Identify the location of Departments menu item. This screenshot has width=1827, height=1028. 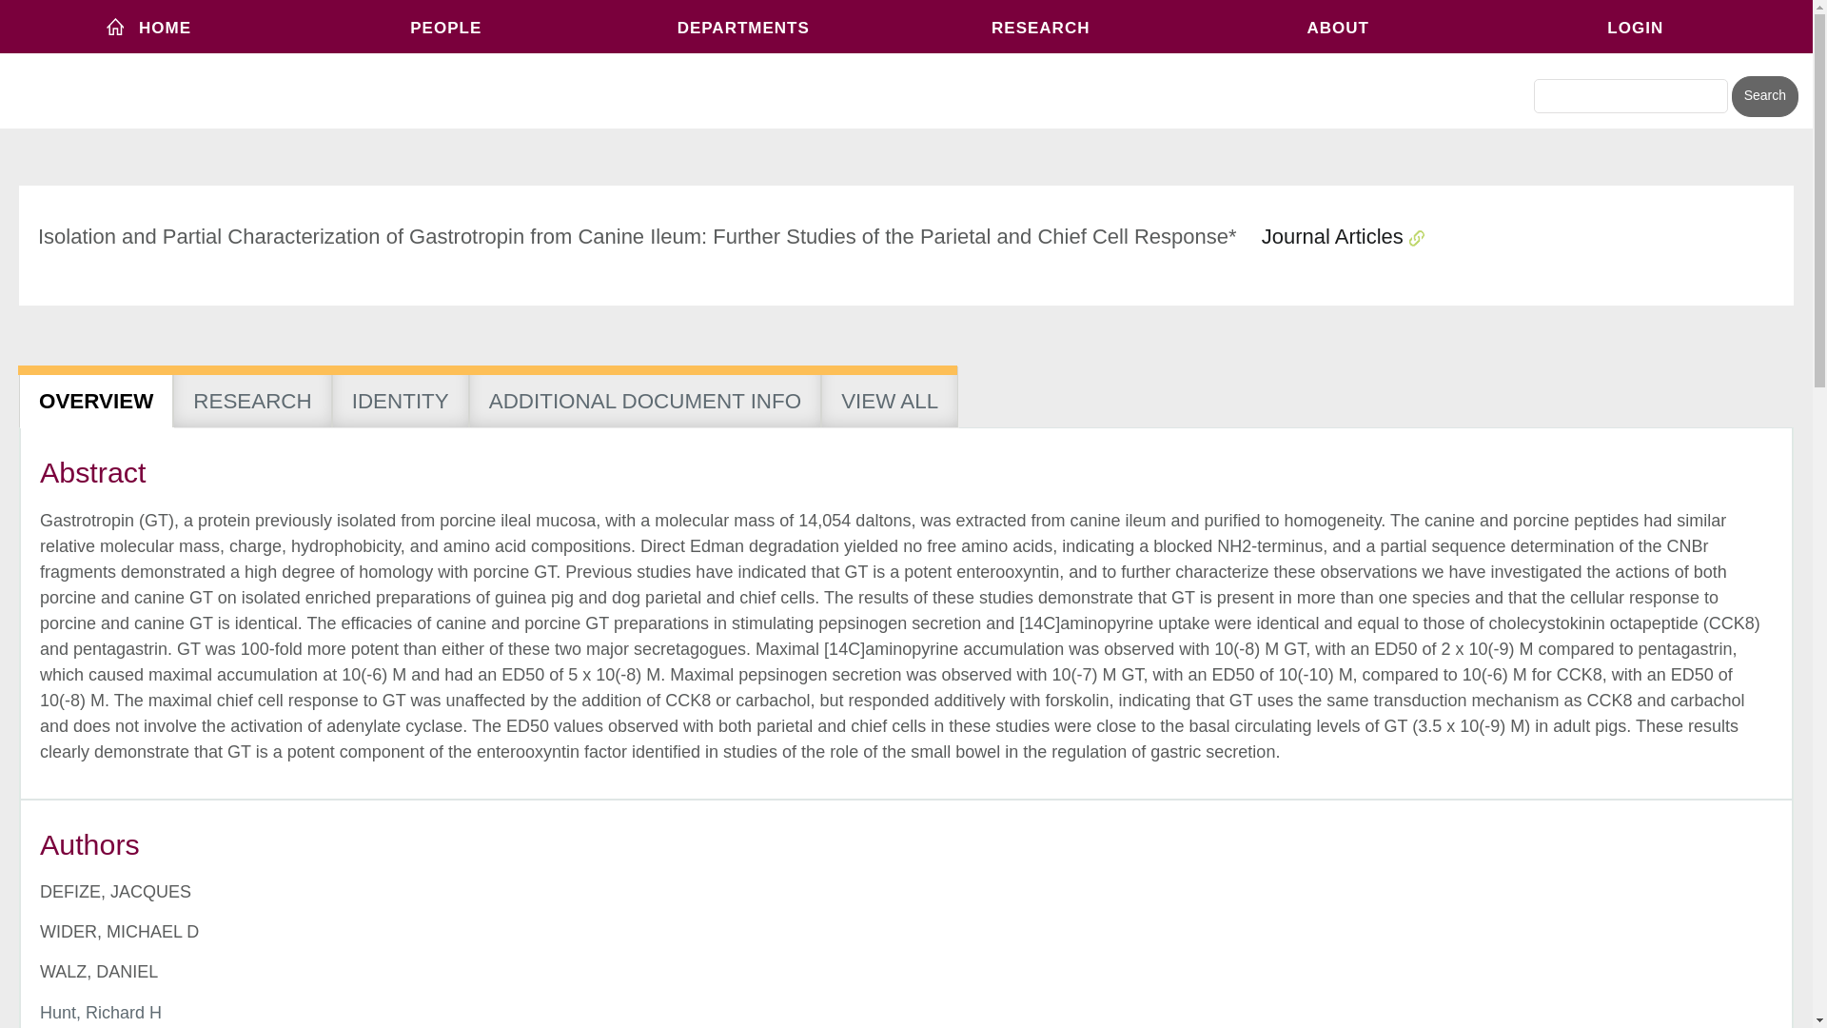
(743, 27).